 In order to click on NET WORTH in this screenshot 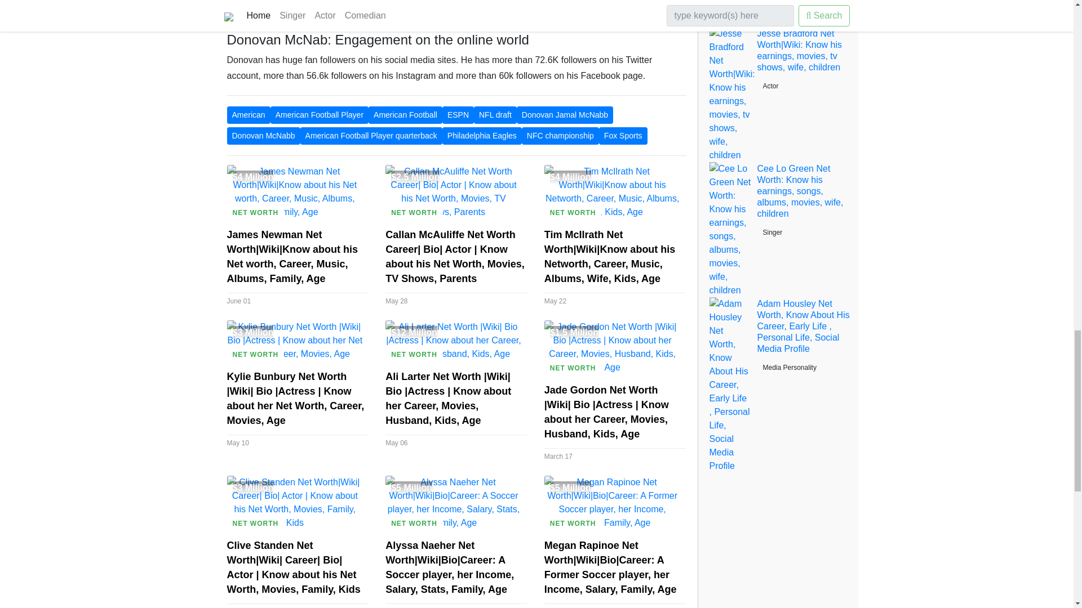, I will do `click(414, 213)`.